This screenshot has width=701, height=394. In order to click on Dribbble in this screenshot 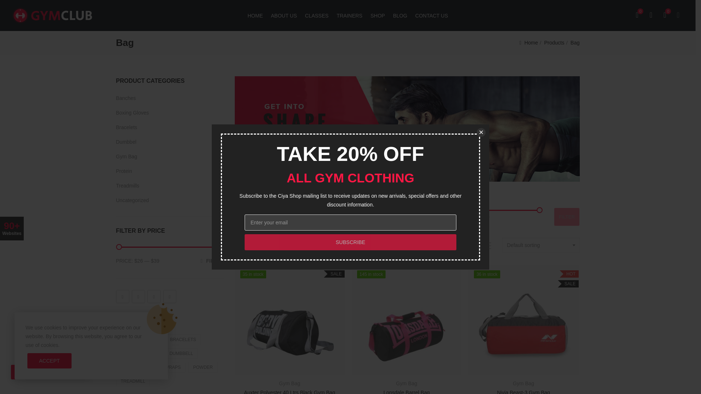, I will do `click(154, 296)`.